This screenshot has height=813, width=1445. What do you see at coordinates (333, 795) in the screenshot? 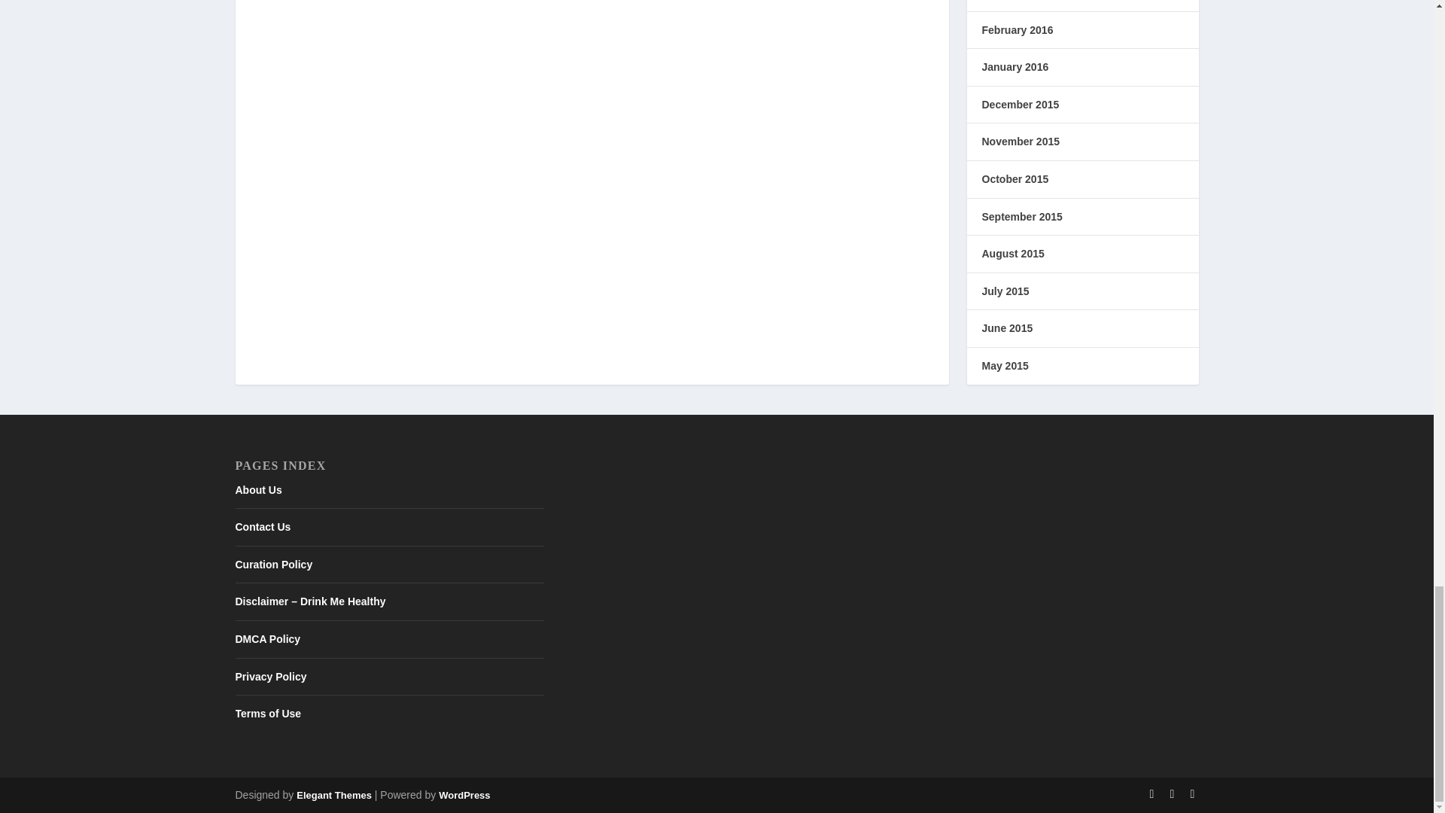
I see `Premium WordPress Themes` at bounding box center [333, 795].